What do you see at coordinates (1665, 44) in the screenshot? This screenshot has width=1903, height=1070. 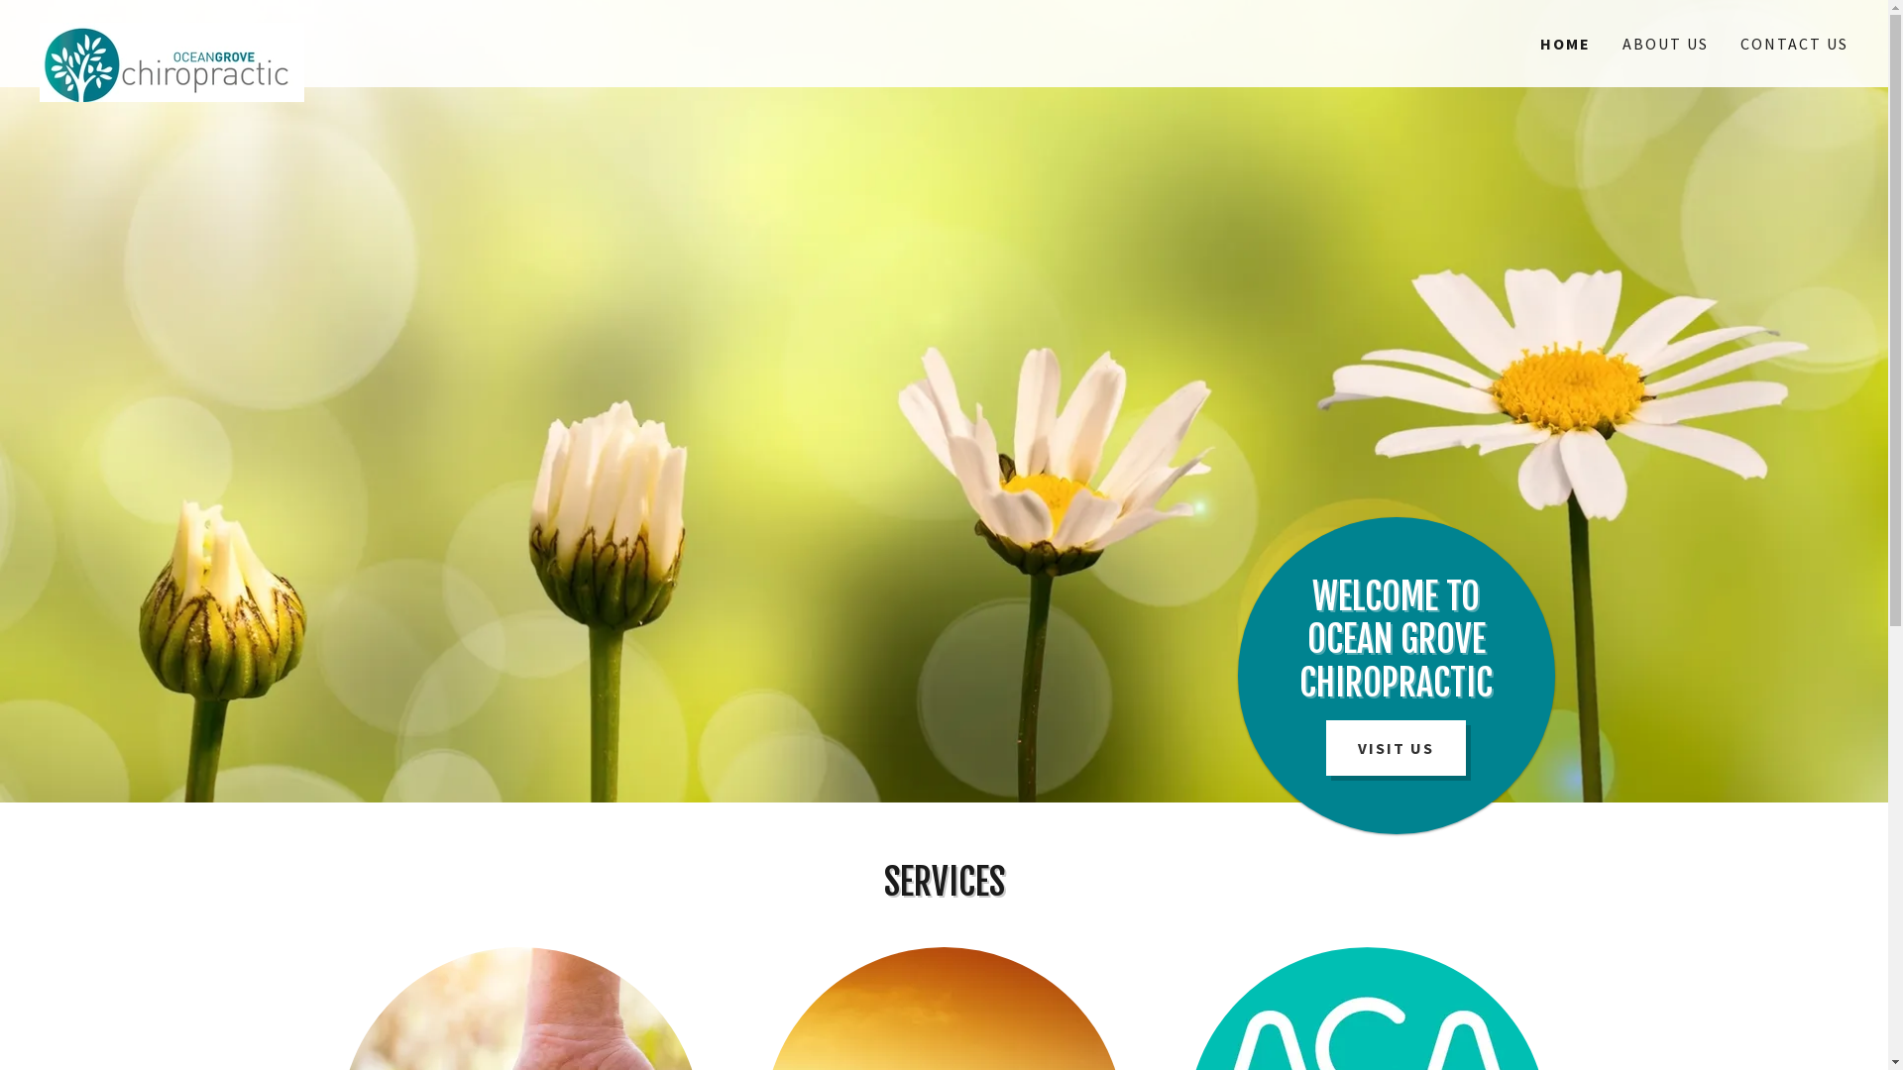 I see `ABOUT US` at bounding box center [1665, 44].